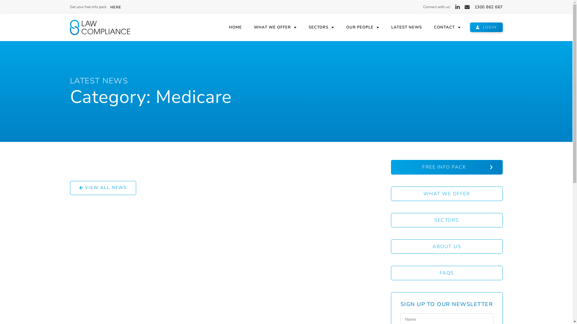 The image size is (577, 324). Describe the element at coordinates (275, 27) in the screenshot. I see `WHAT WE OFFER` at that location.